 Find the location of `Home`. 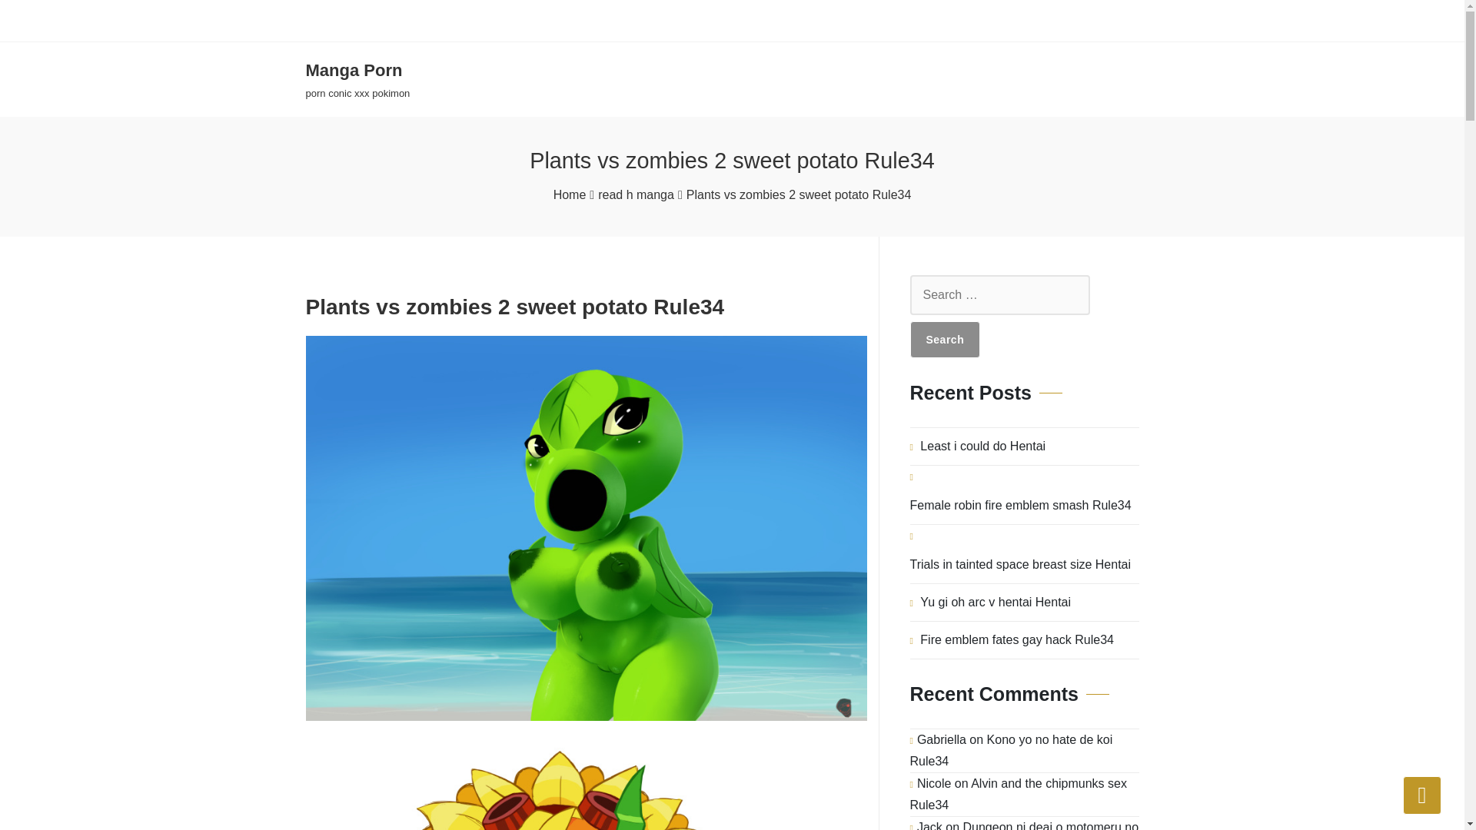

Home is located at coordinates (946, 339).